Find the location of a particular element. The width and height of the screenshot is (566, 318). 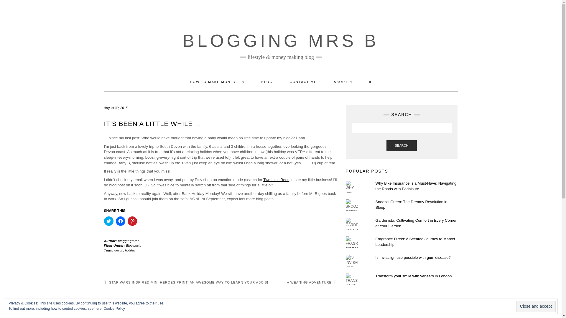

Click to share on Facebook is located at coordinates (120, 221).